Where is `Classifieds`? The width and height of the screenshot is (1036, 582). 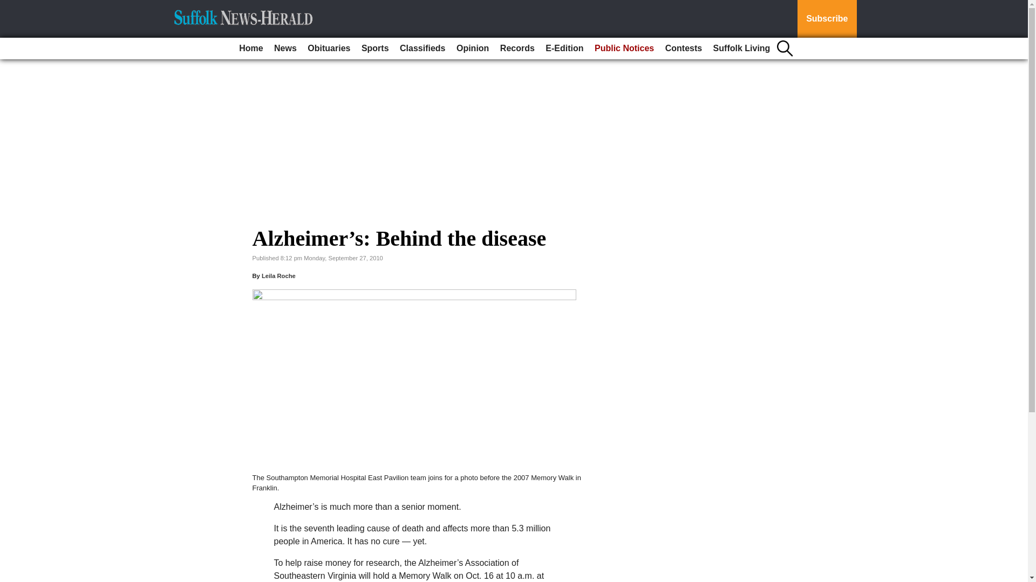
Classifieds is located at coordinates (422, 48).